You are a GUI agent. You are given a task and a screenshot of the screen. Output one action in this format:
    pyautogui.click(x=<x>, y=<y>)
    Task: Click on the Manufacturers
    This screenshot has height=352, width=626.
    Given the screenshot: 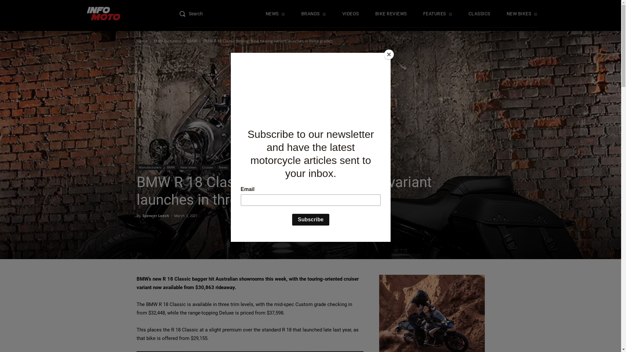 What is the action you would take?
    pyautogui.click(x=168, y=41)
    